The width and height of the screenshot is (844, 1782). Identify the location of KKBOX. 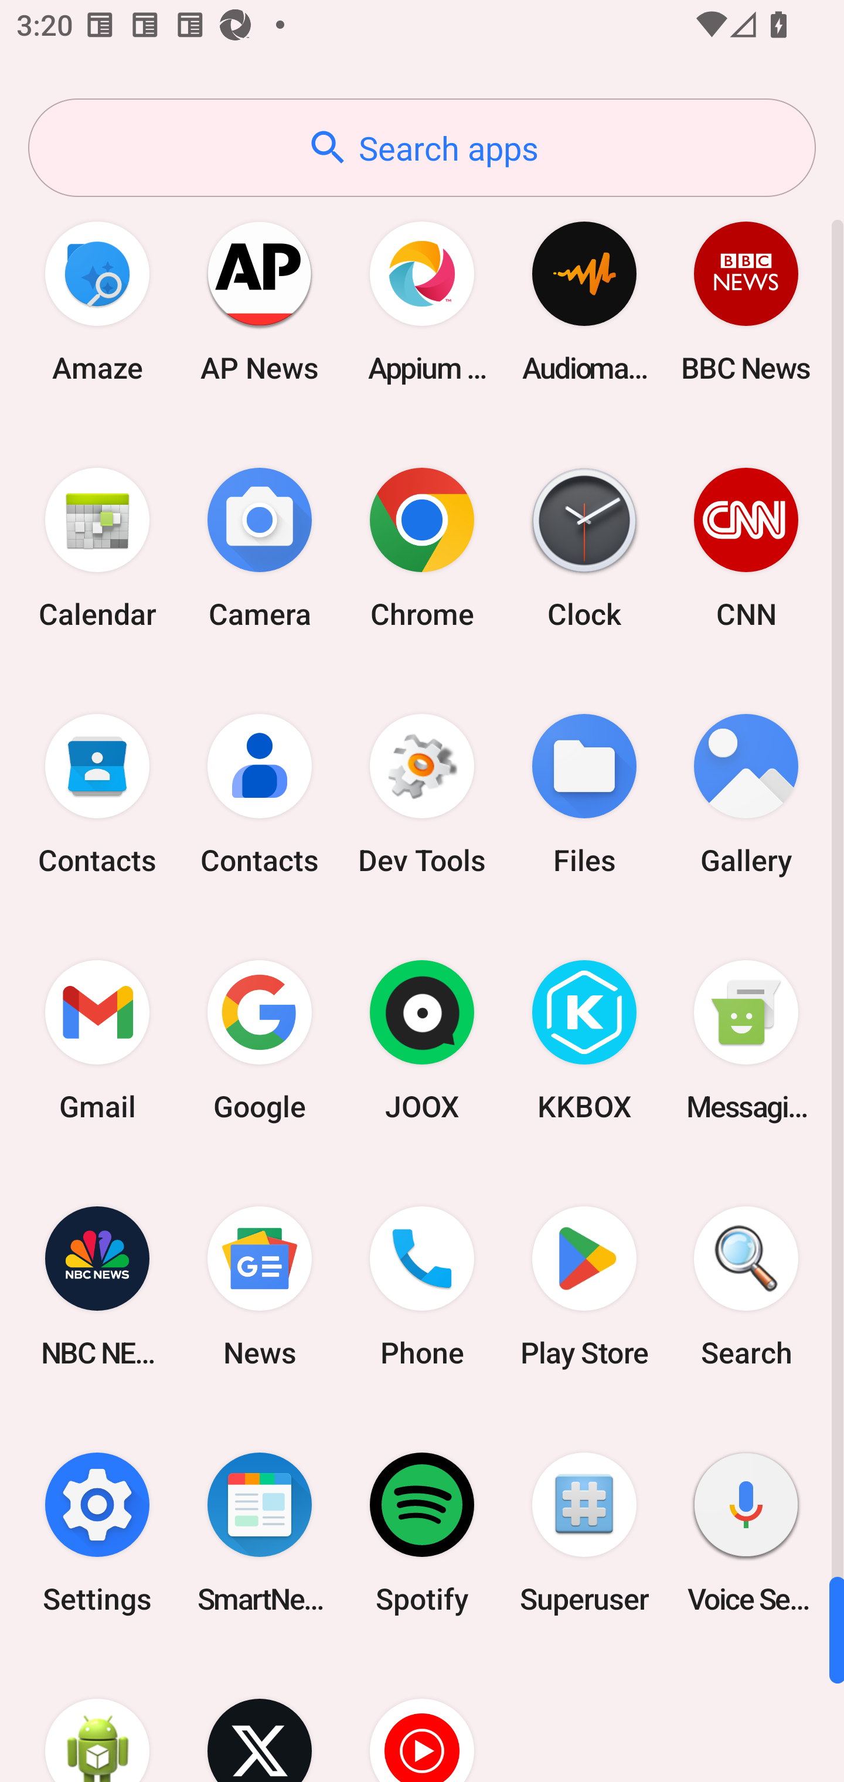
(584, 1040).